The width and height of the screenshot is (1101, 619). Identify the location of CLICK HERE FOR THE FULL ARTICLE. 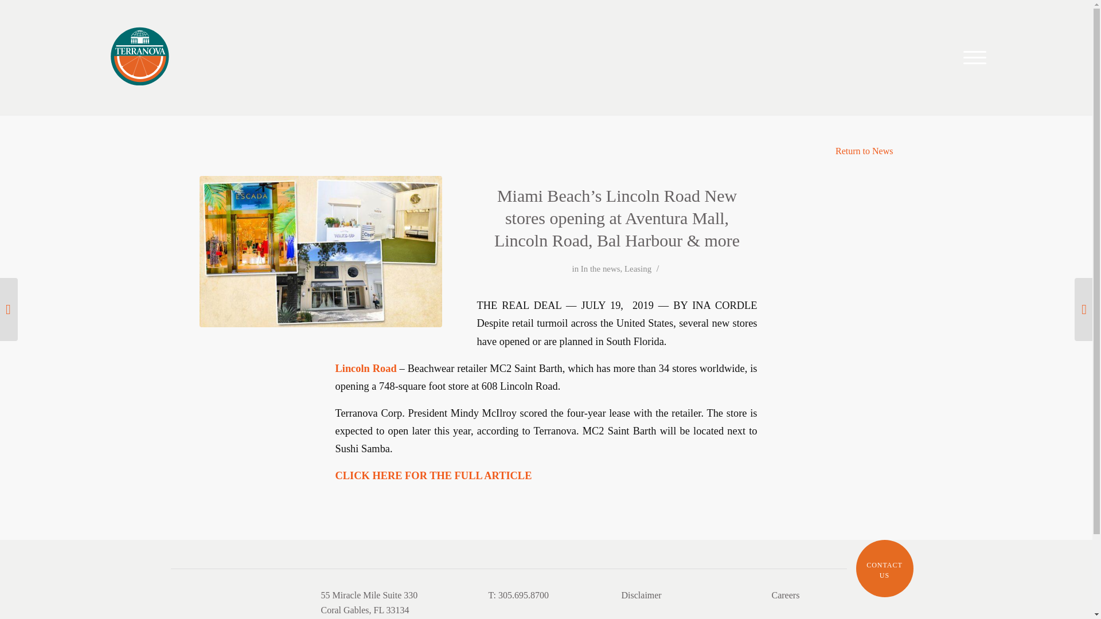
(601, 269).